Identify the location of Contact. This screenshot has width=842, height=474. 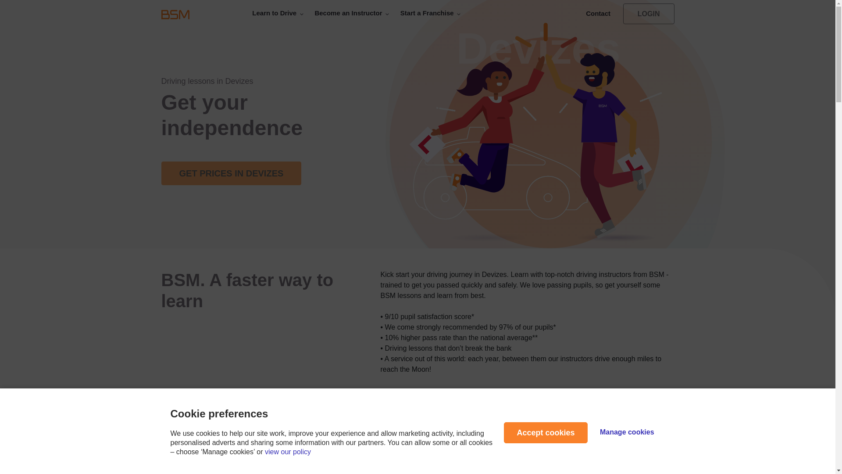
(597, 13).